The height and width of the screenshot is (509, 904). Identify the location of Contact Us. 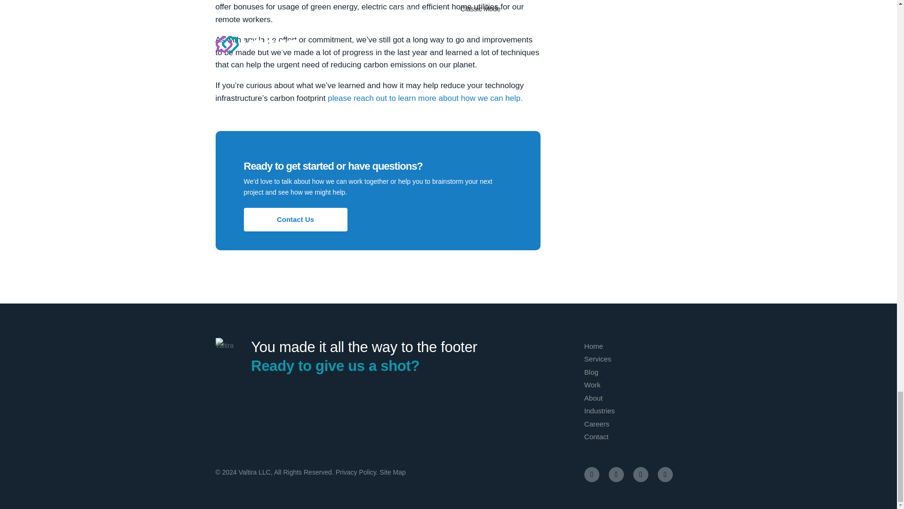
(296, 220).